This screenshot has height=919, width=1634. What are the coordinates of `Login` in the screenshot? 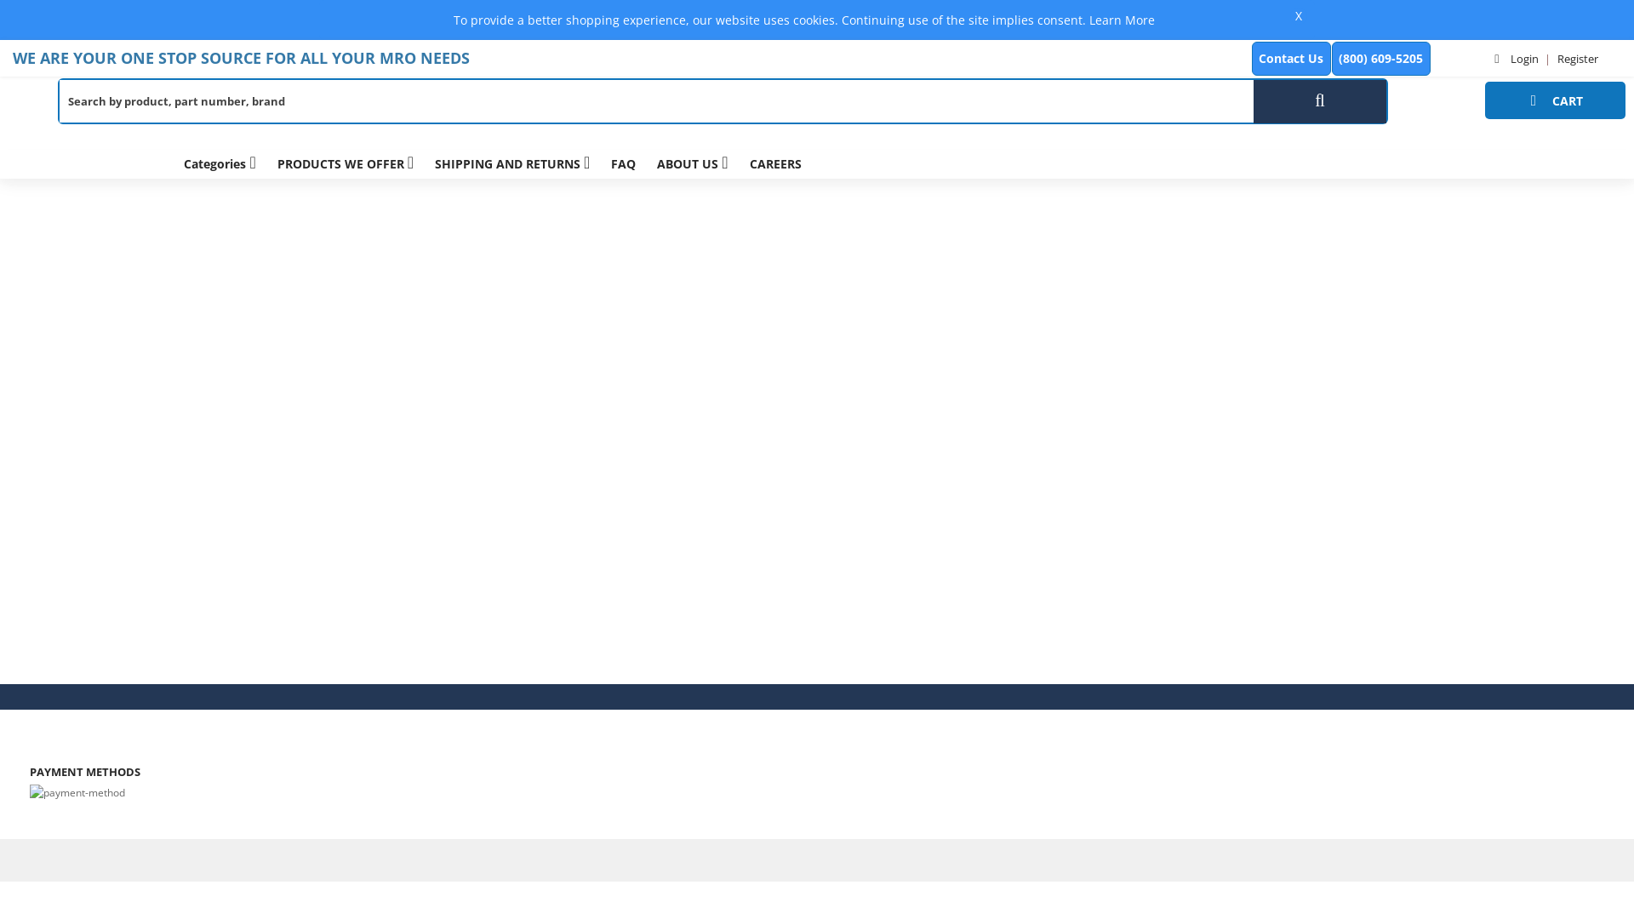 It's located at (1517, 59).